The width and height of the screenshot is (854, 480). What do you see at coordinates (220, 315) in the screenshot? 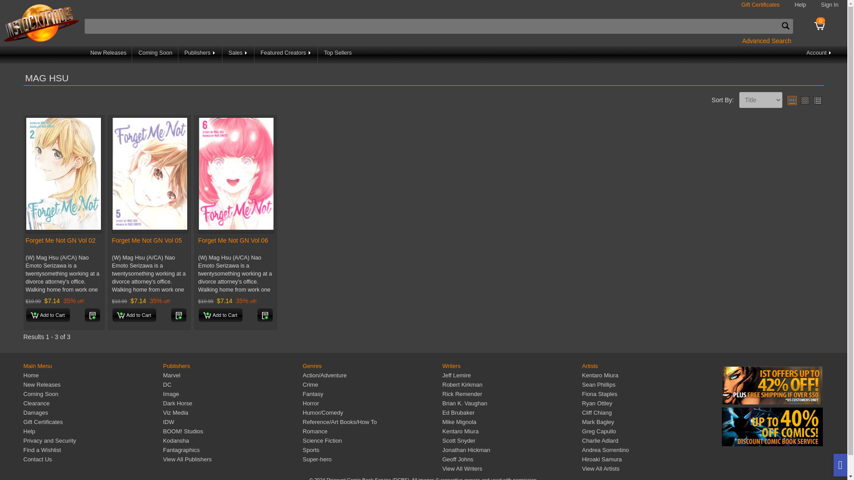
I see `Add to Cart` at bounding box center [220, 315].